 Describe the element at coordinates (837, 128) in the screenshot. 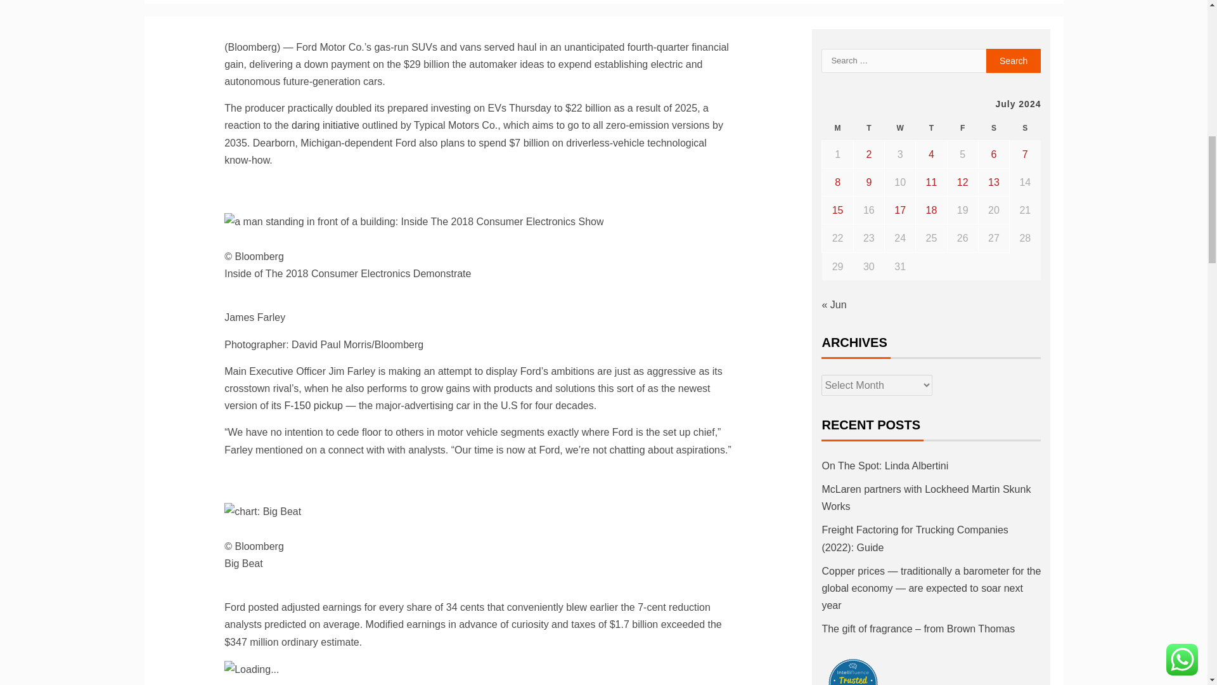

I see `Monday` at that location.